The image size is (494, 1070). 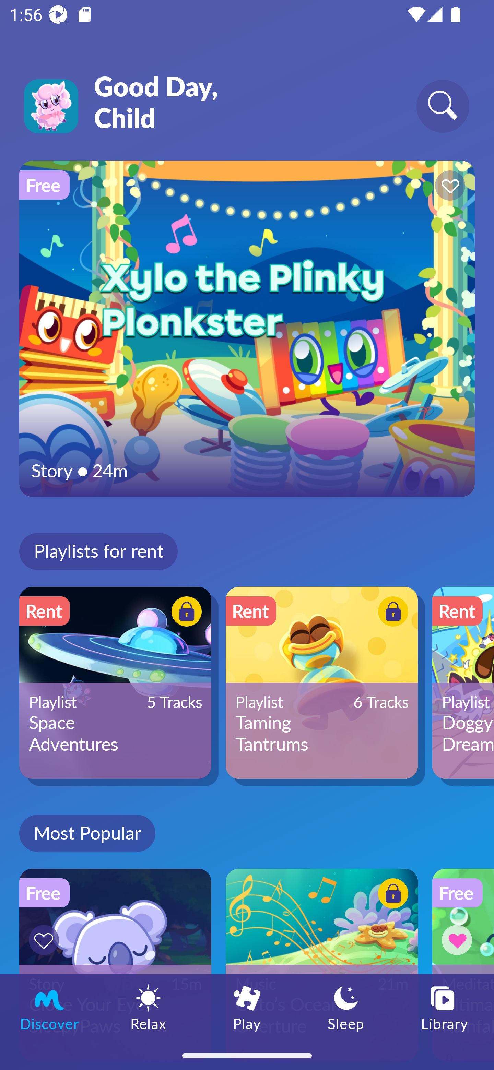 I want to click on Play, so click(x=247, y=1007).